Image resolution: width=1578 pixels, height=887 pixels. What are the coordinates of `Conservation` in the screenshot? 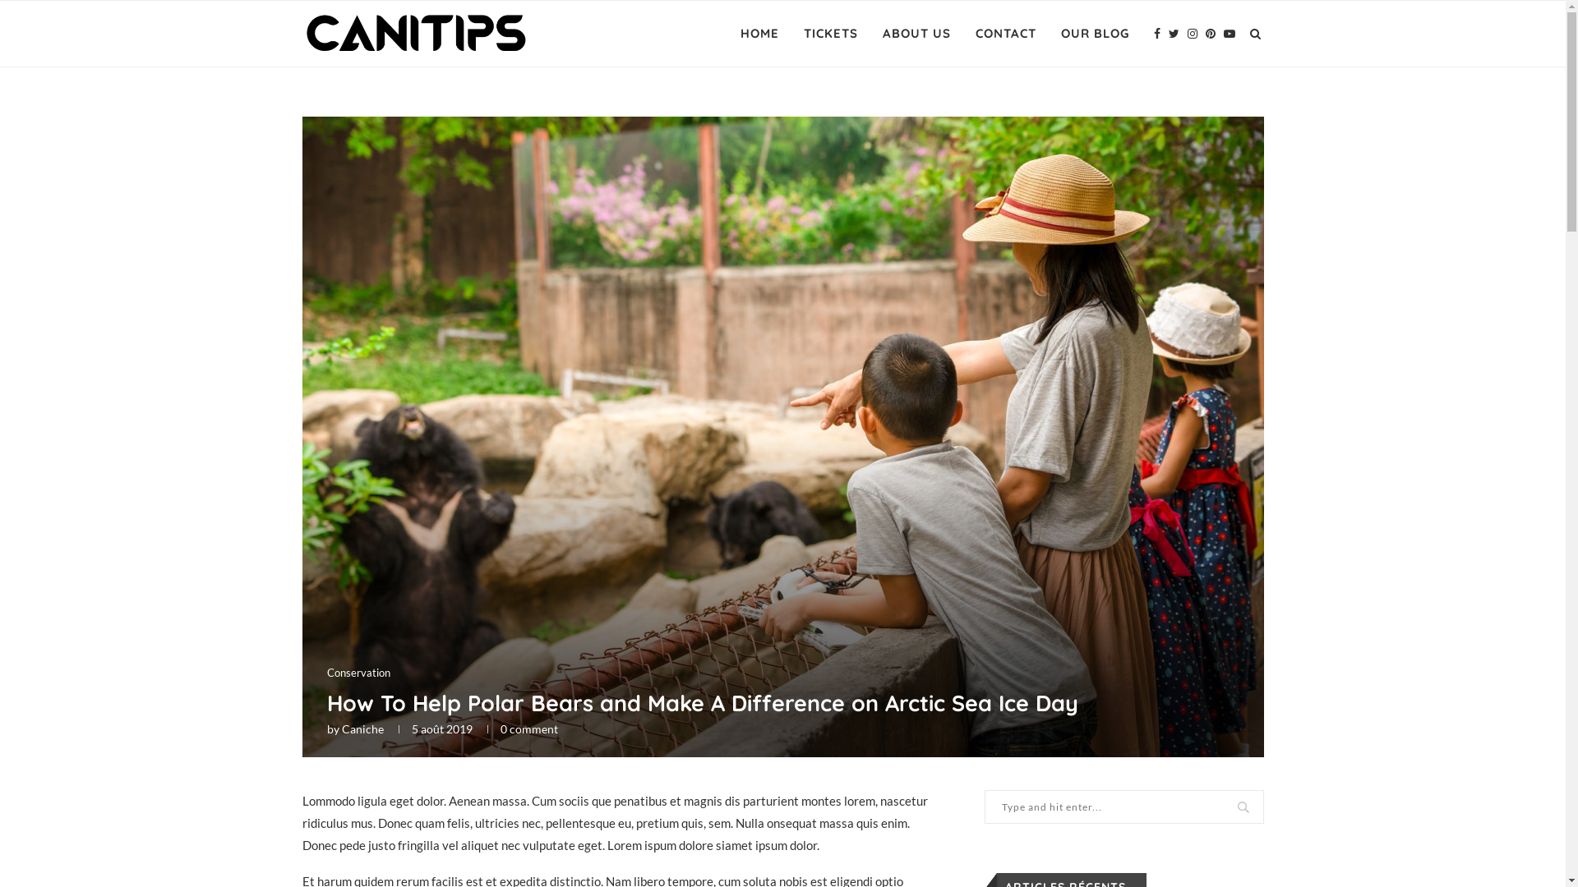 It's located at (358, 673).